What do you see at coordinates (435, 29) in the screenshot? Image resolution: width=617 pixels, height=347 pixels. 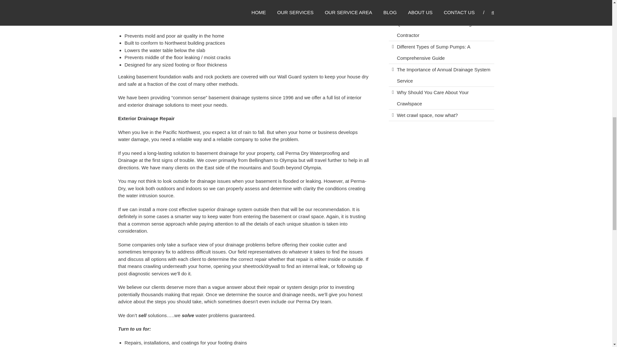 I see `Questions to Ask A Seattle Drainage Contractor` at bounding box center [435, 29].